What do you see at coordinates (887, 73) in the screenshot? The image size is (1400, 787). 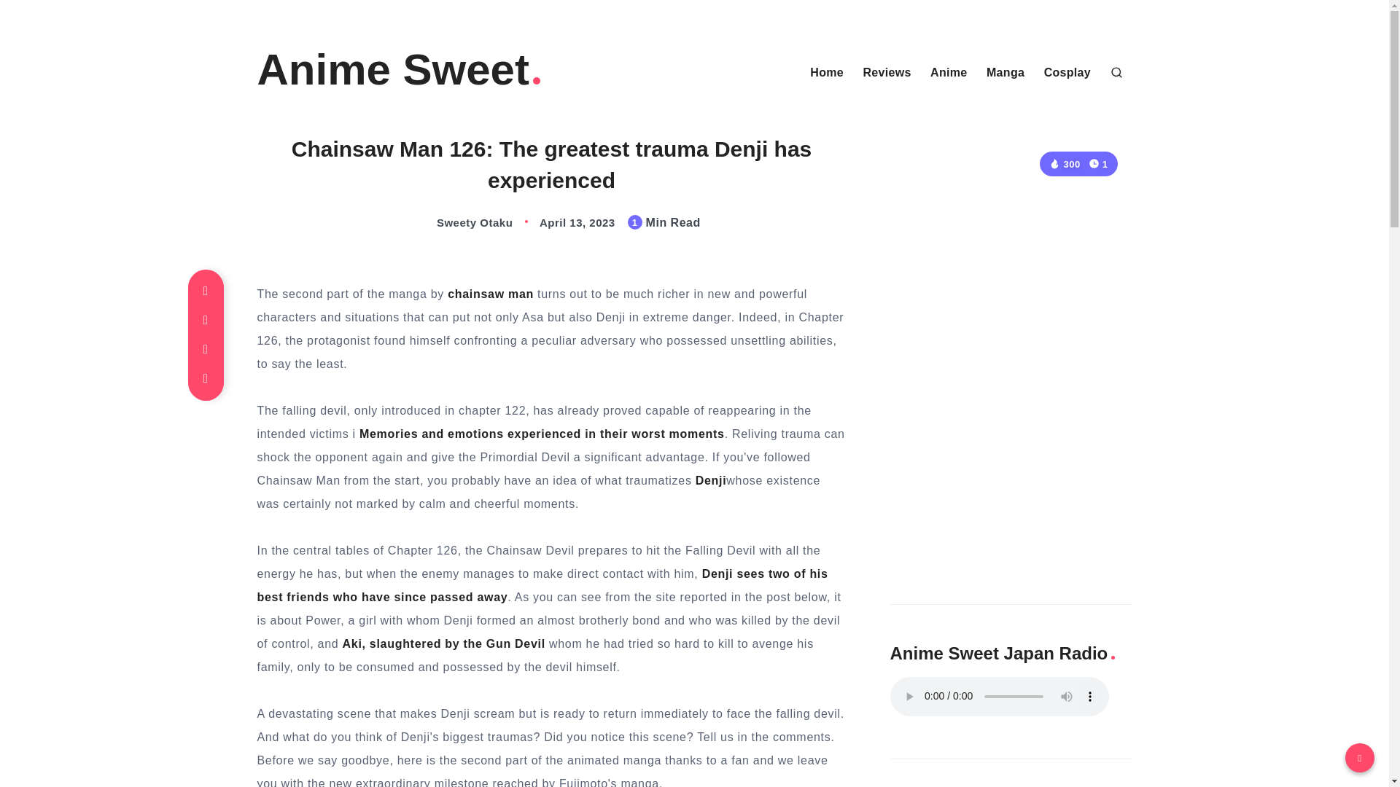 I see `Reviews` at bounding box center [887, 73].